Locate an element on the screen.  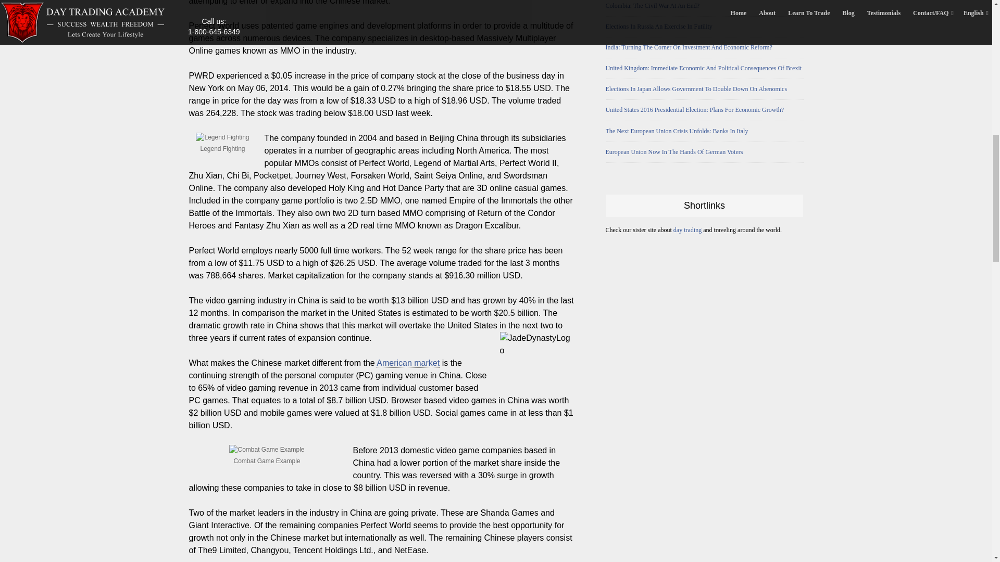
The Next European Union Crisis Unfolds: Banks In Italy is located at coordinates (704, 131).